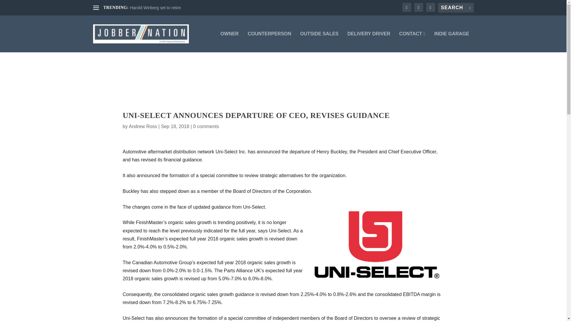  Describe the element at coordinates (456, 8) in the screenshot. I see `Search for:` at that location.